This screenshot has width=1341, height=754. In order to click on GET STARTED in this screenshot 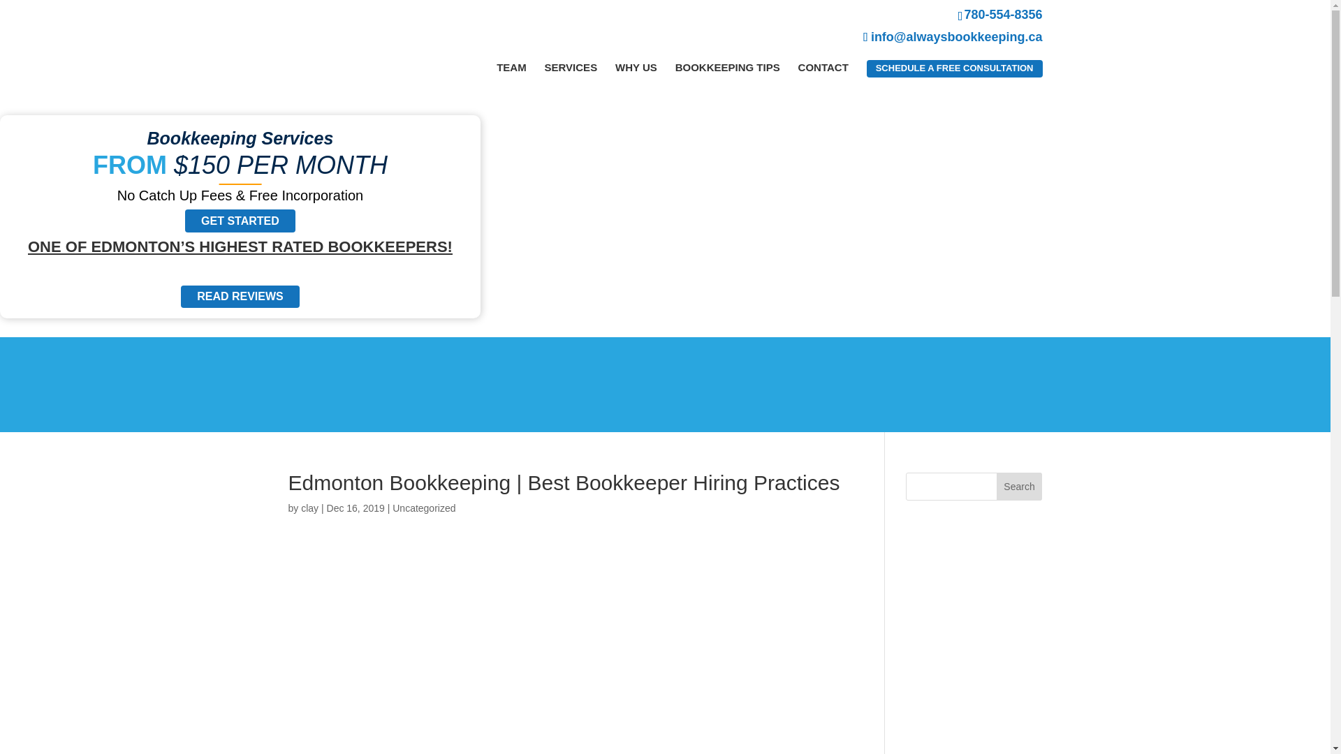, I will do `click(240, 221)`.